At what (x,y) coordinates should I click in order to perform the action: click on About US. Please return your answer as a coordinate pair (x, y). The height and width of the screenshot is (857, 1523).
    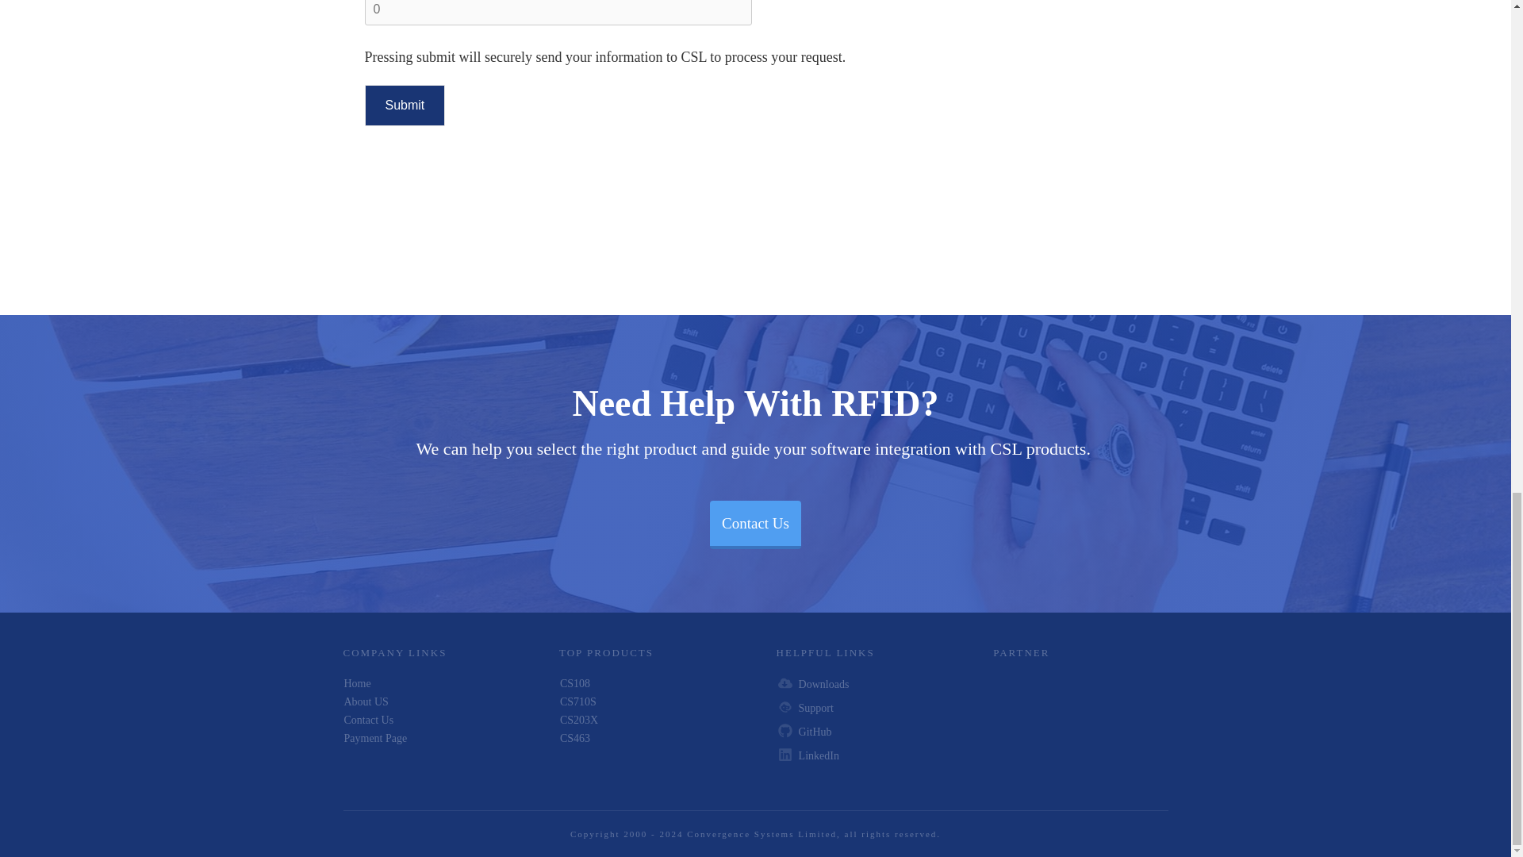
    Looking at the image, I should click on (366, 701).